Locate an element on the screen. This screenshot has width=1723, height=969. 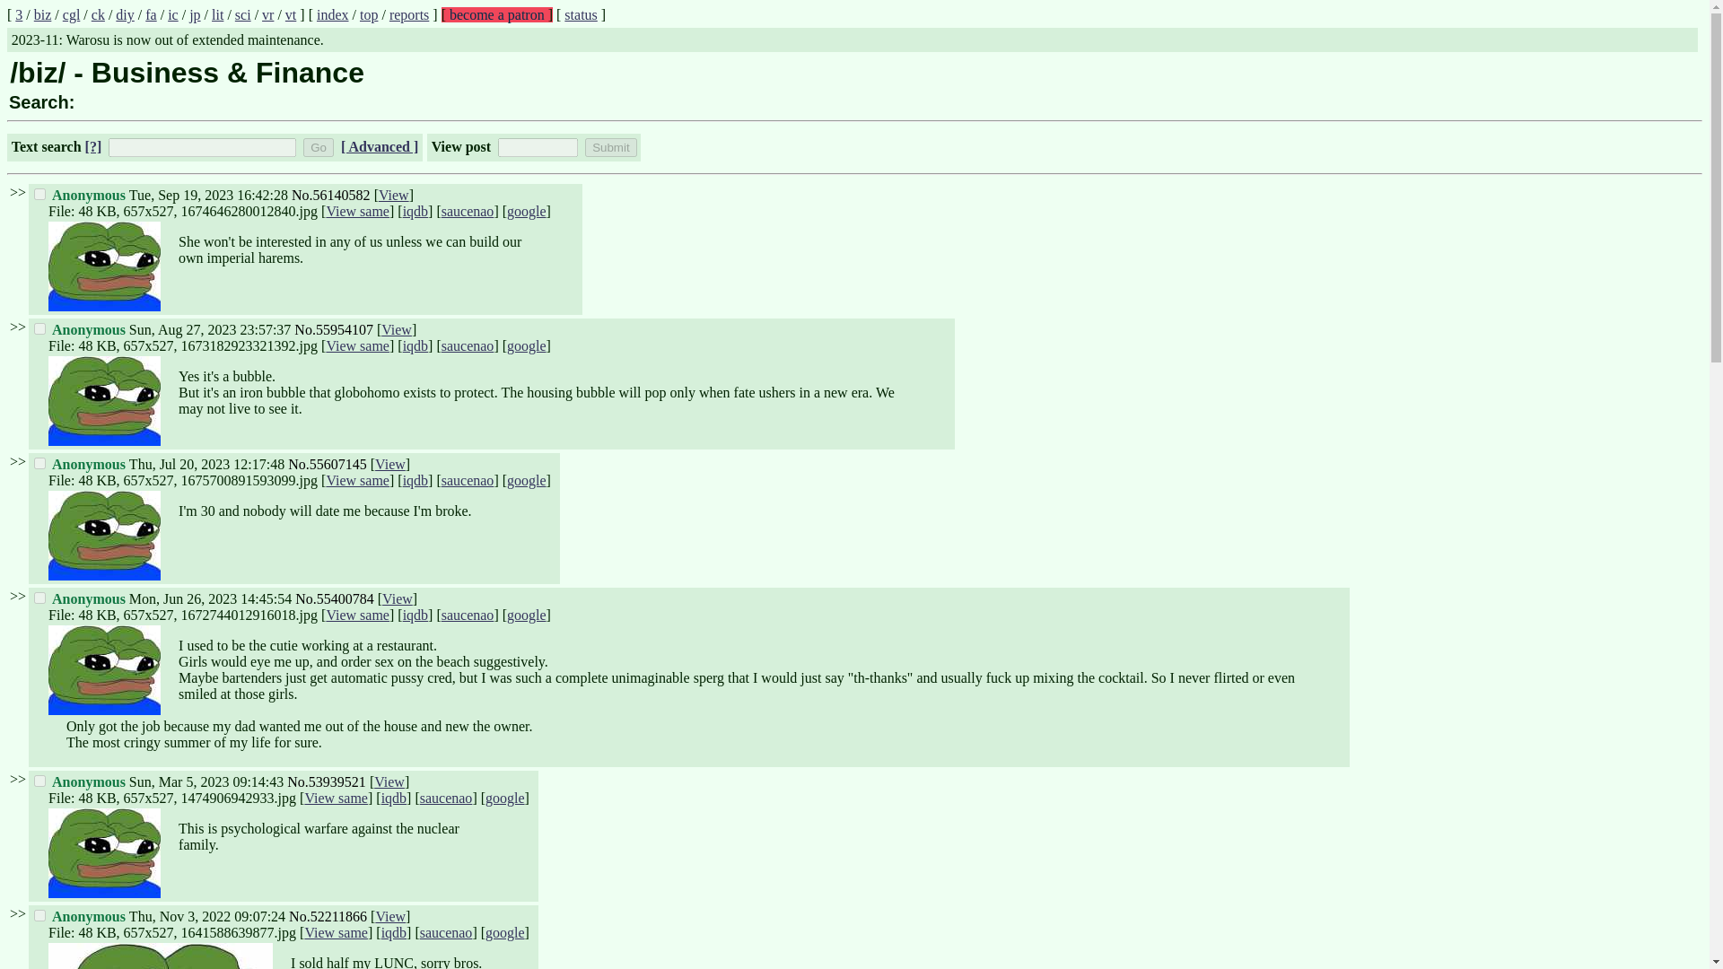
View same is located at coordinates (357, 345).